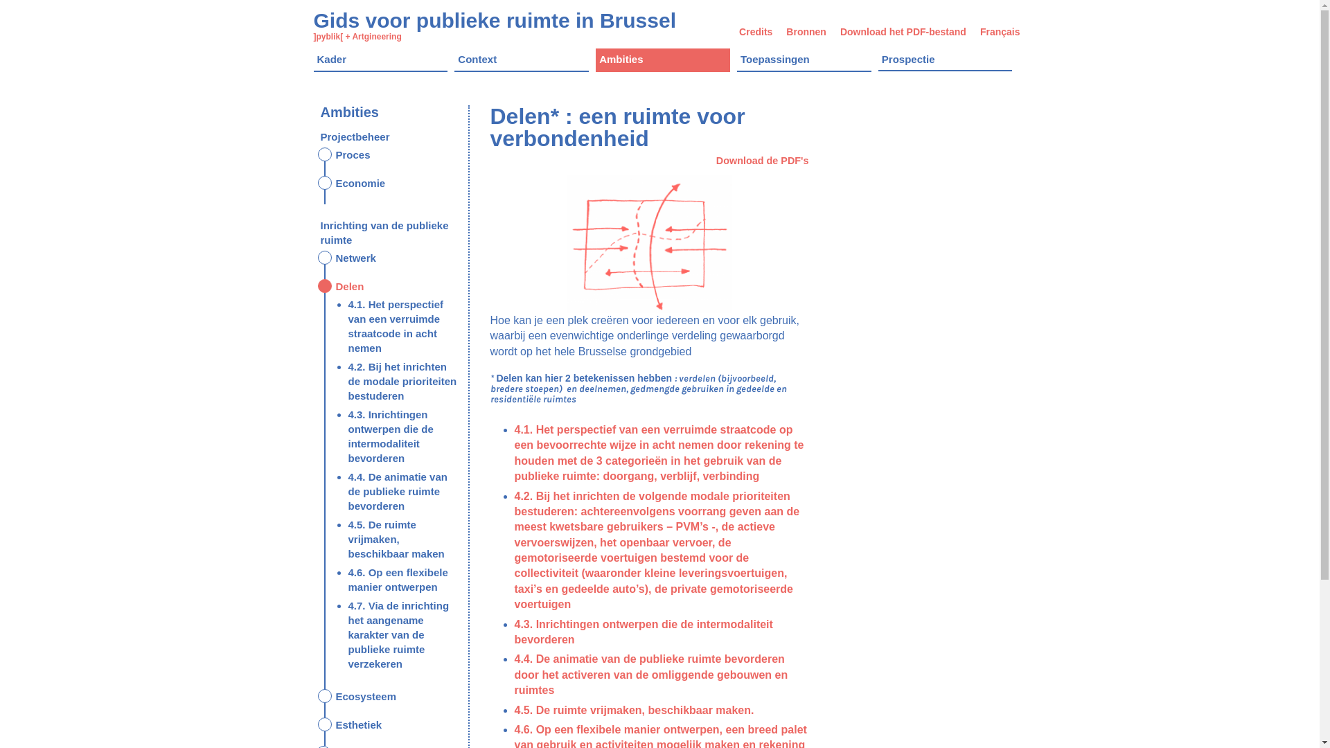  Describe the element at coordinates (359, 724) in the screenshot. I see `Esthetiek` at that location.